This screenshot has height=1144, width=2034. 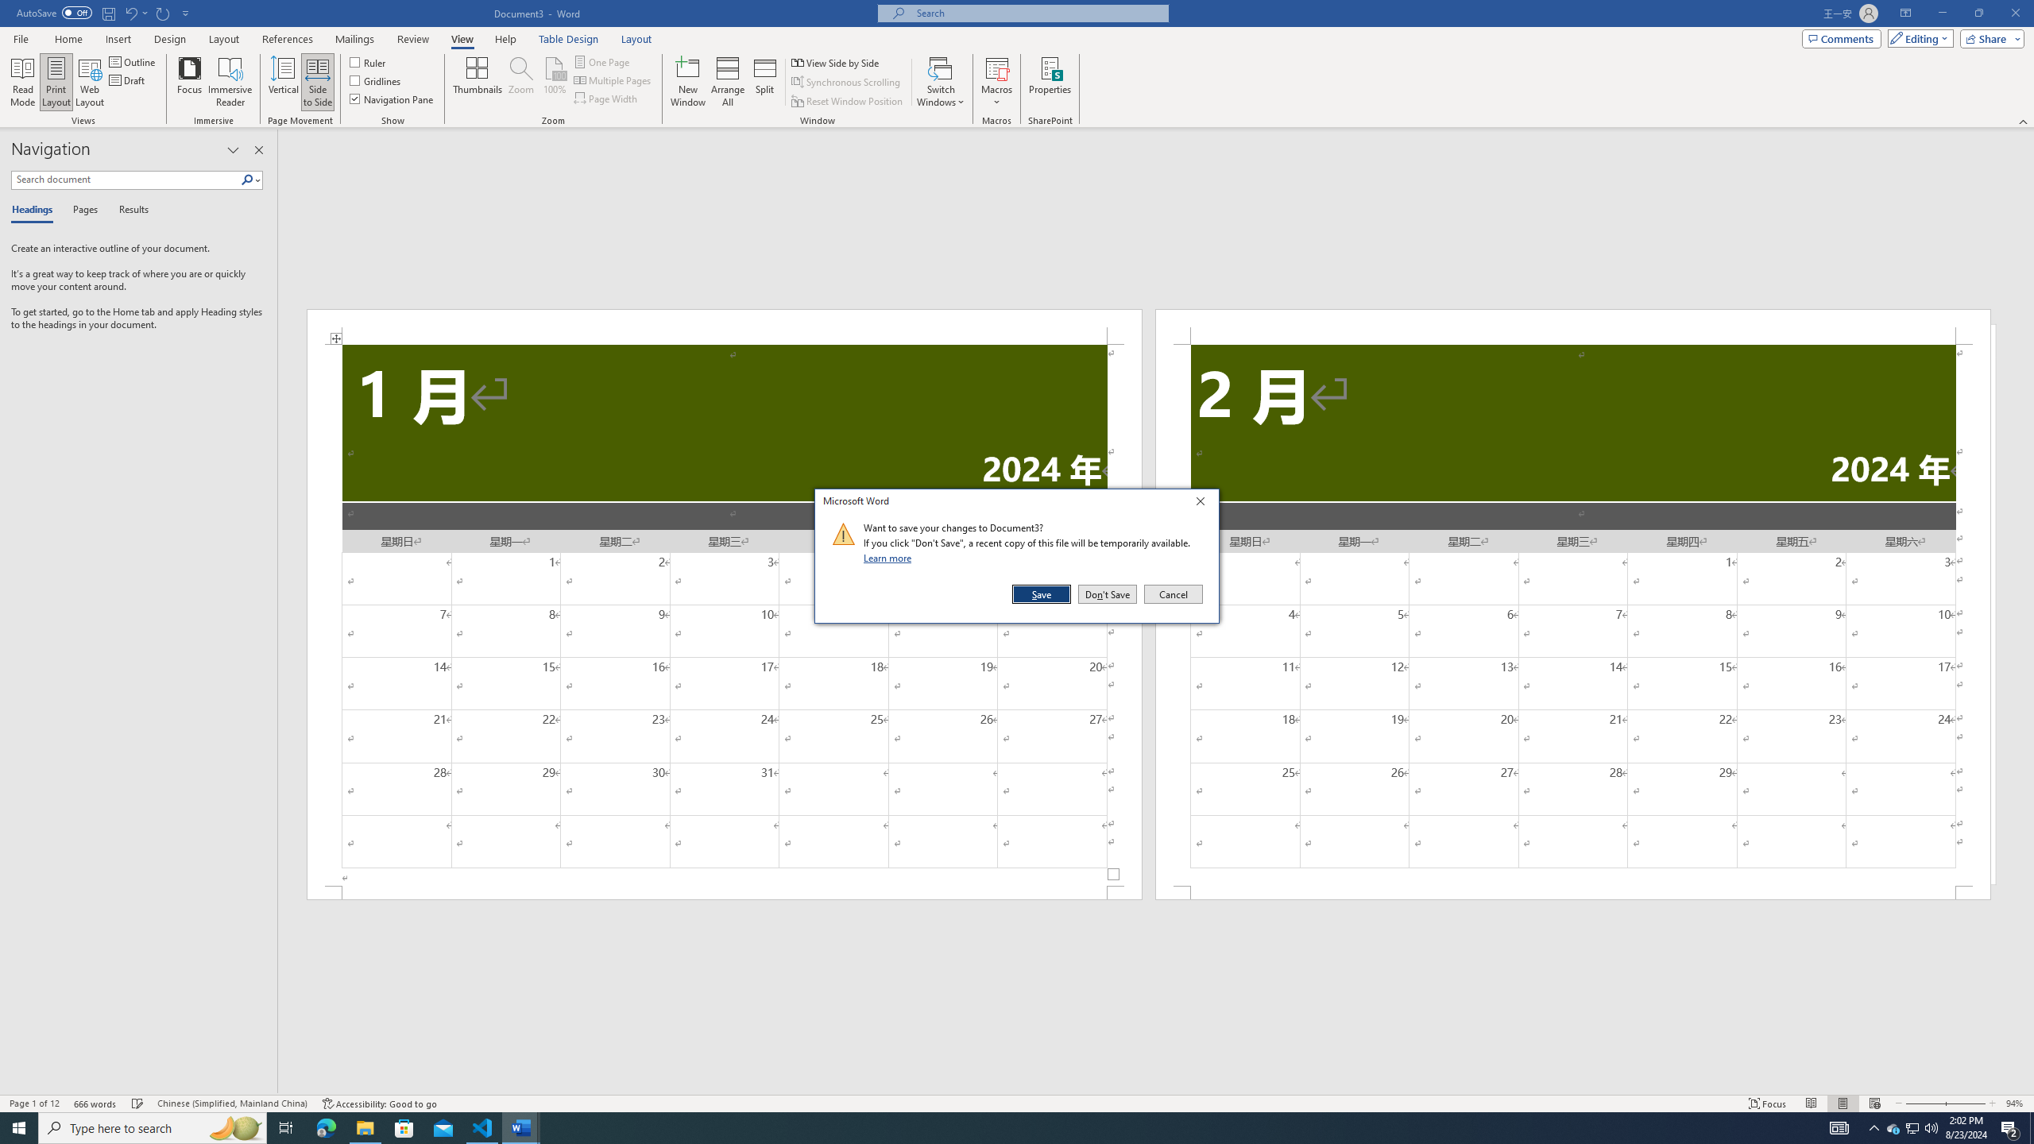 What do you see at coordinates (230, 82) in the screenshot?
I see `Immersive Reader` at bounding box center [230, 82].